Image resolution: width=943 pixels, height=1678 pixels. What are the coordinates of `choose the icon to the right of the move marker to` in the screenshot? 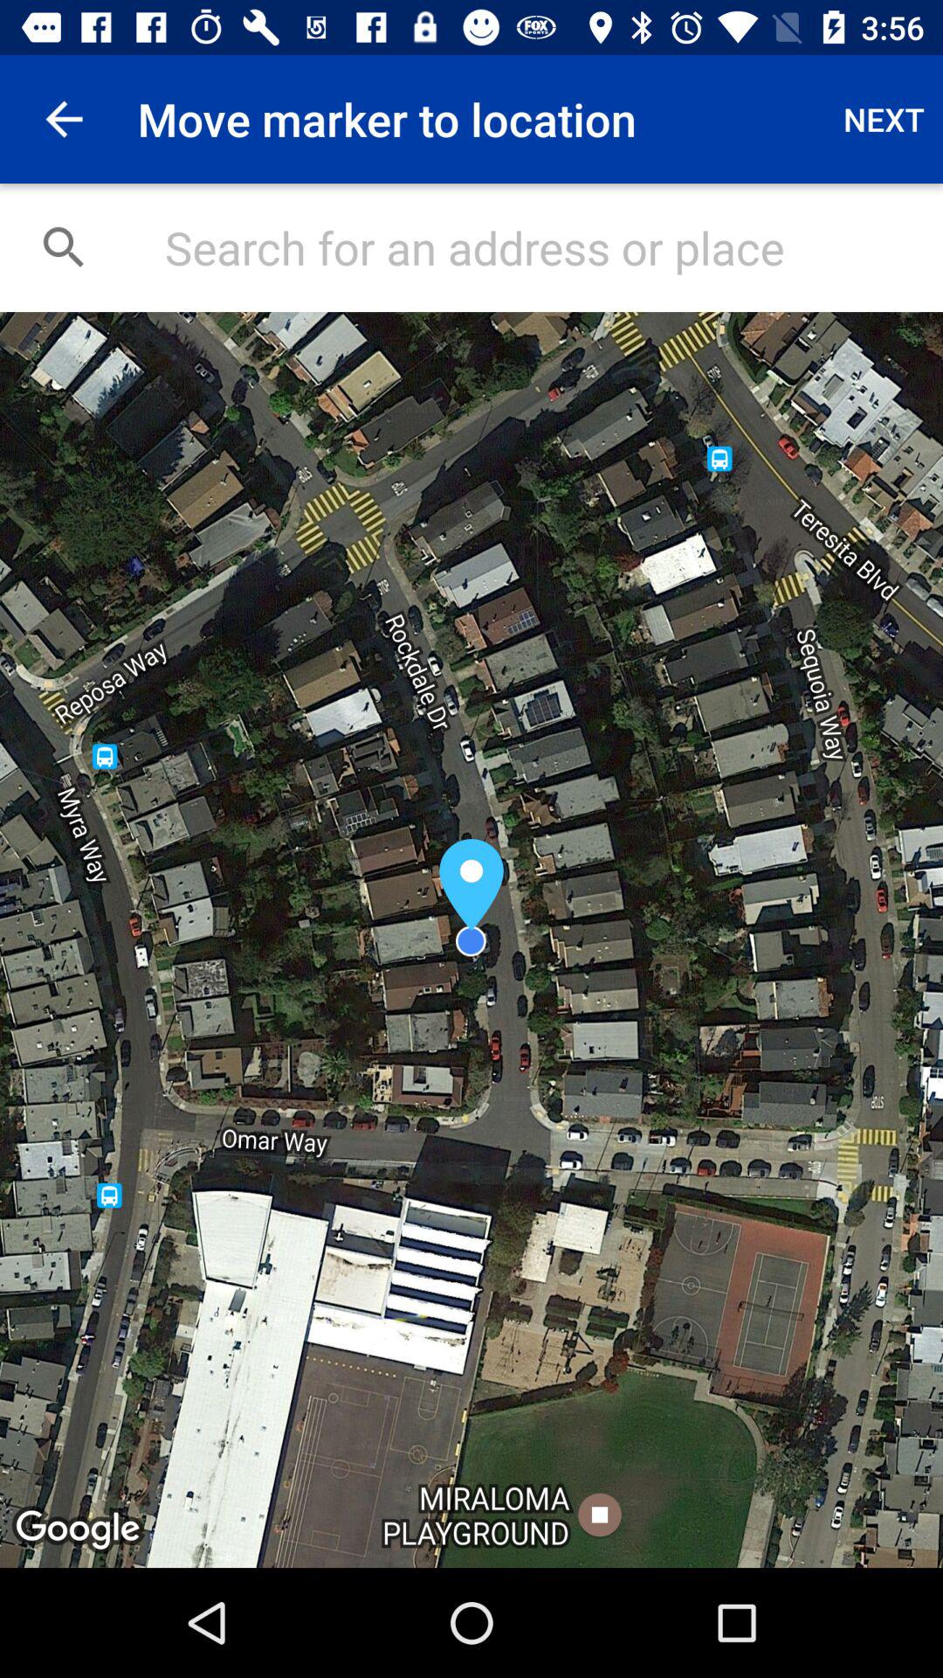 It's located at (884, 119).